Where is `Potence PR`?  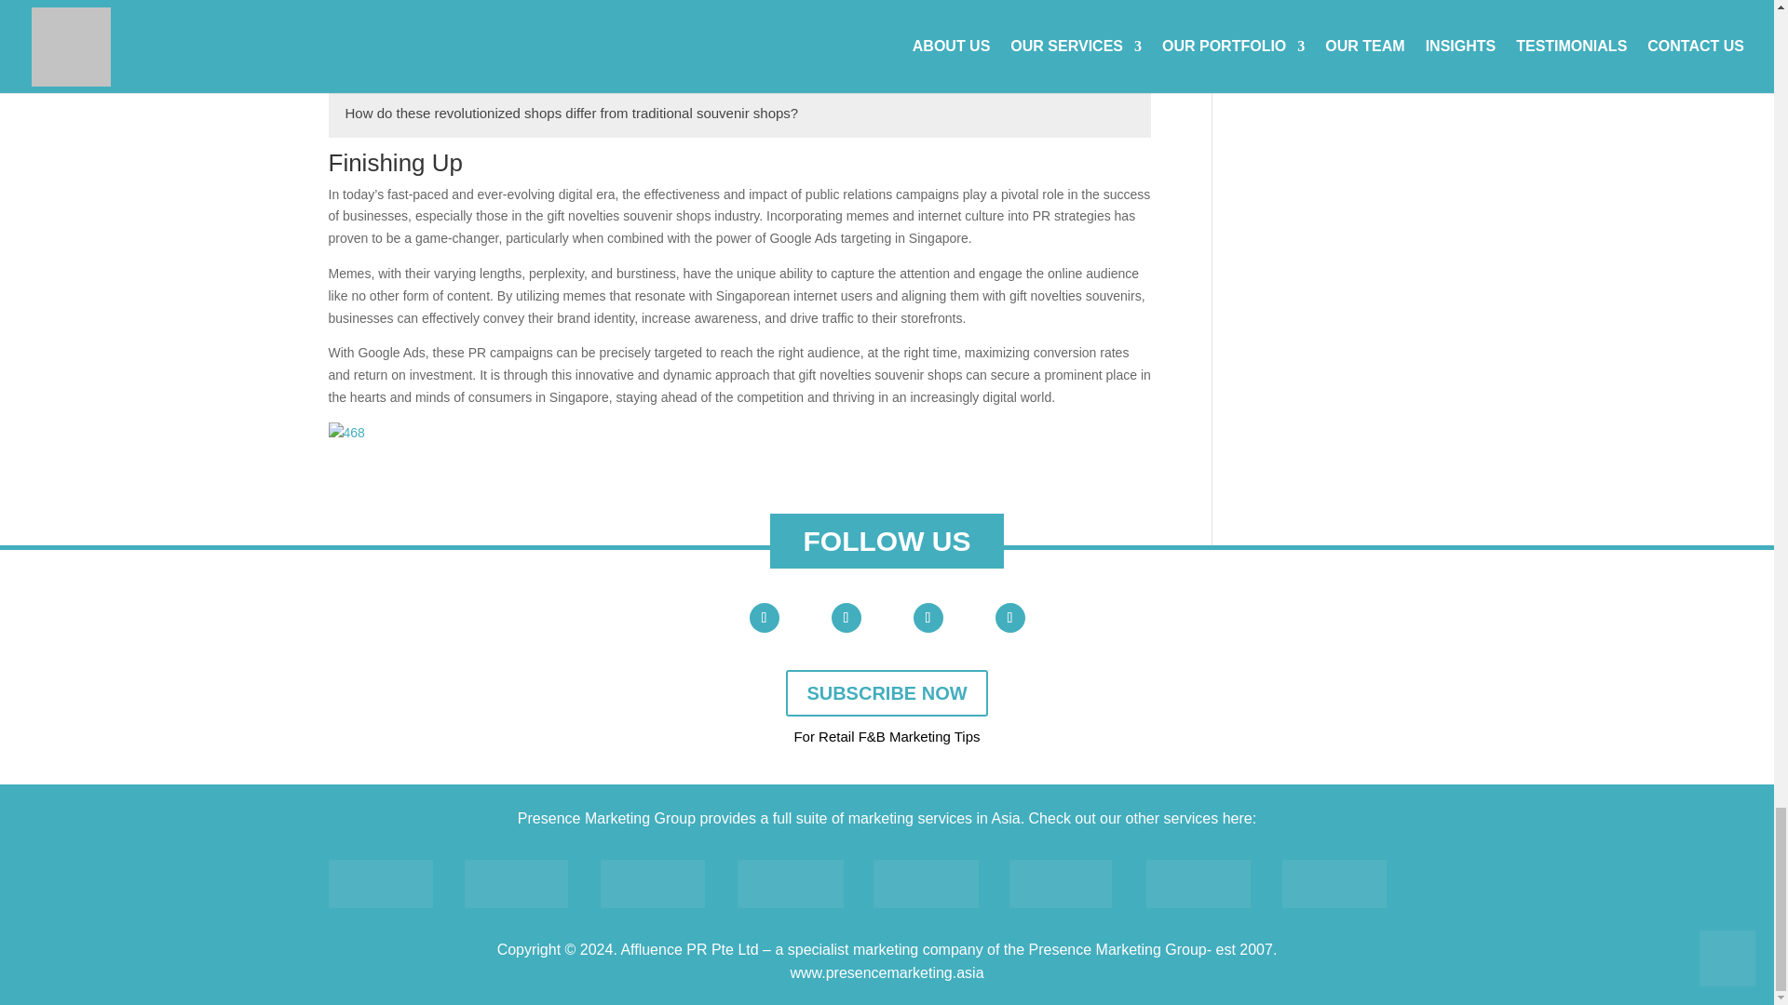 Potence PR is located at coordinates (1061, 884).